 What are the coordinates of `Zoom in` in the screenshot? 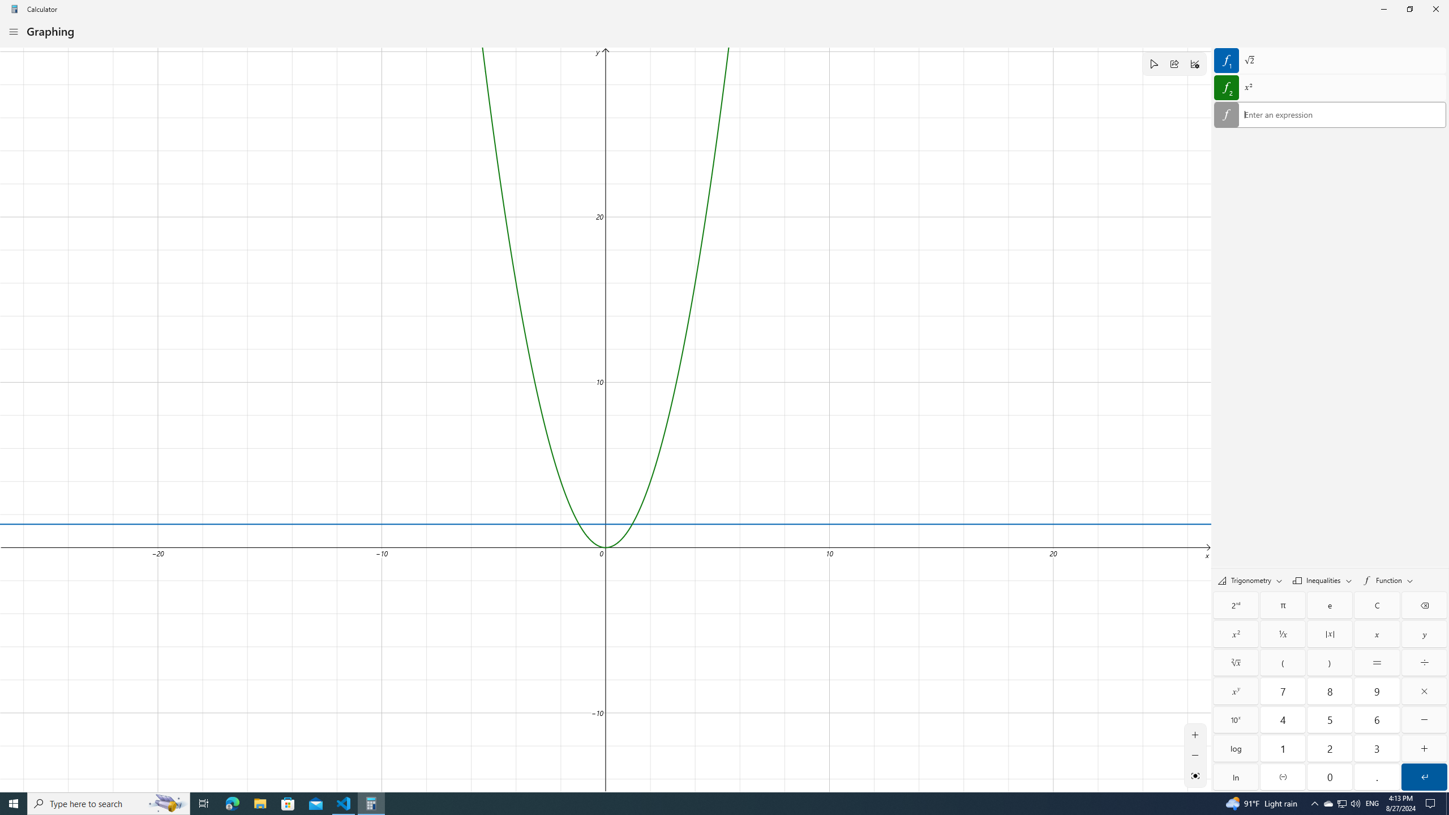 It's located at (1195, 735).